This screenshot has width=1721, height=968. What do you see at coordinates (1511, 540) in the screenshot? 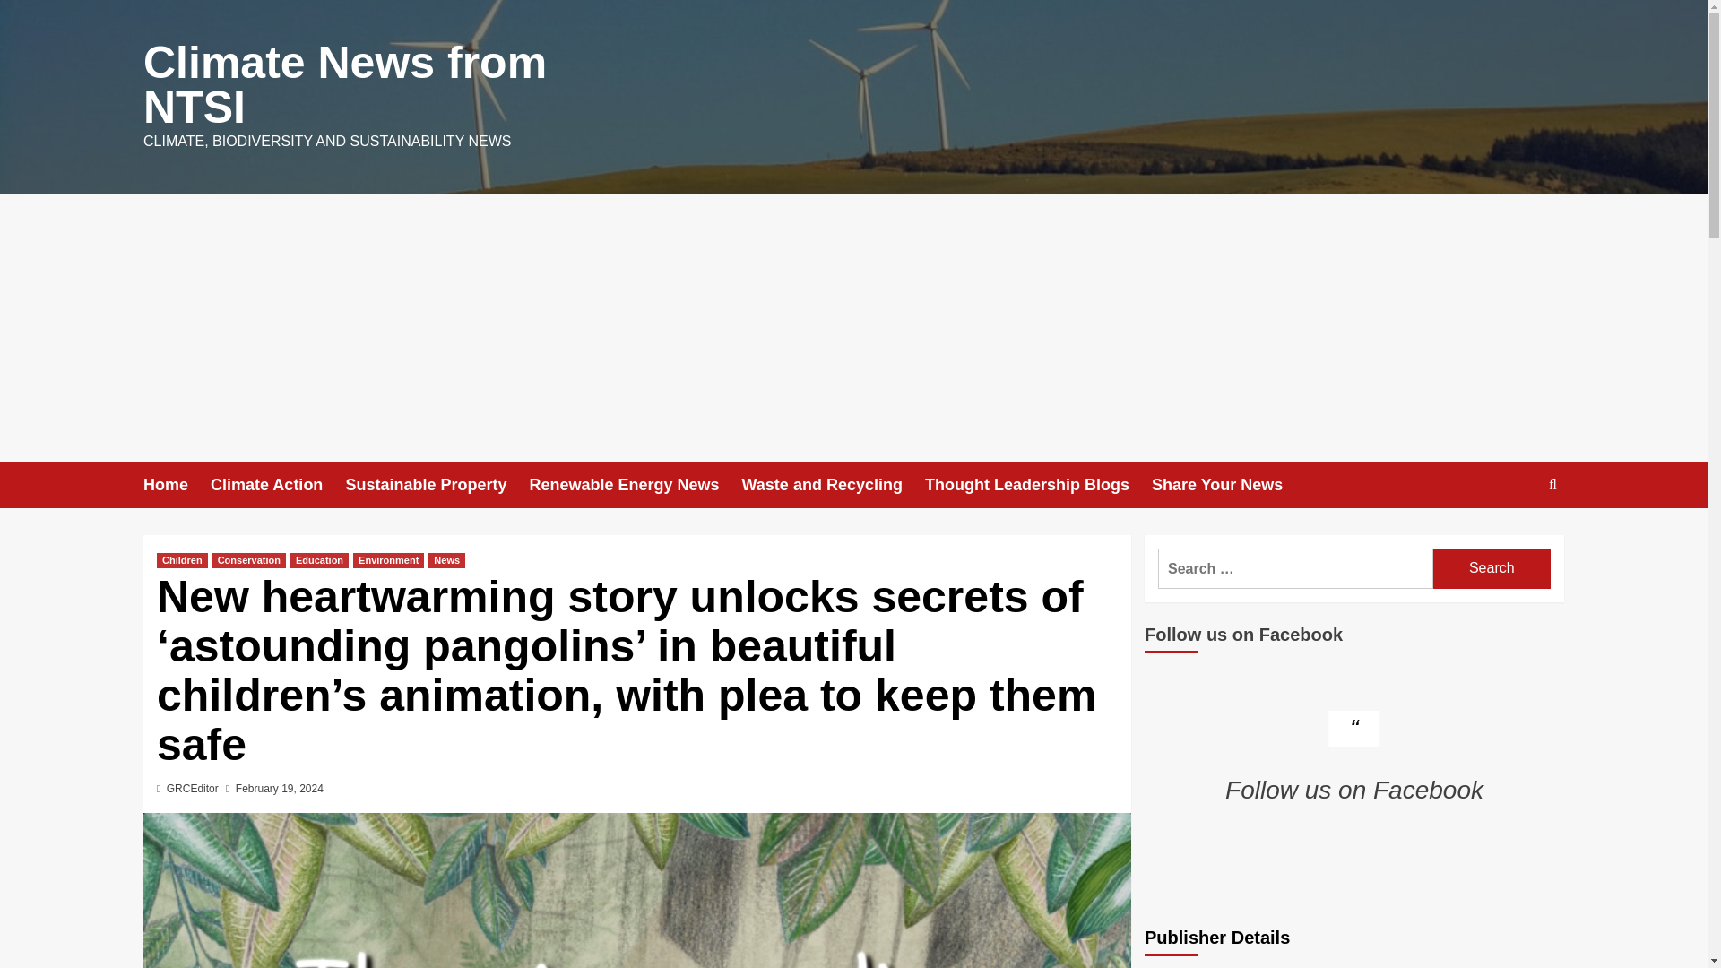
I see `Search` at bounding box center [1511, 540].